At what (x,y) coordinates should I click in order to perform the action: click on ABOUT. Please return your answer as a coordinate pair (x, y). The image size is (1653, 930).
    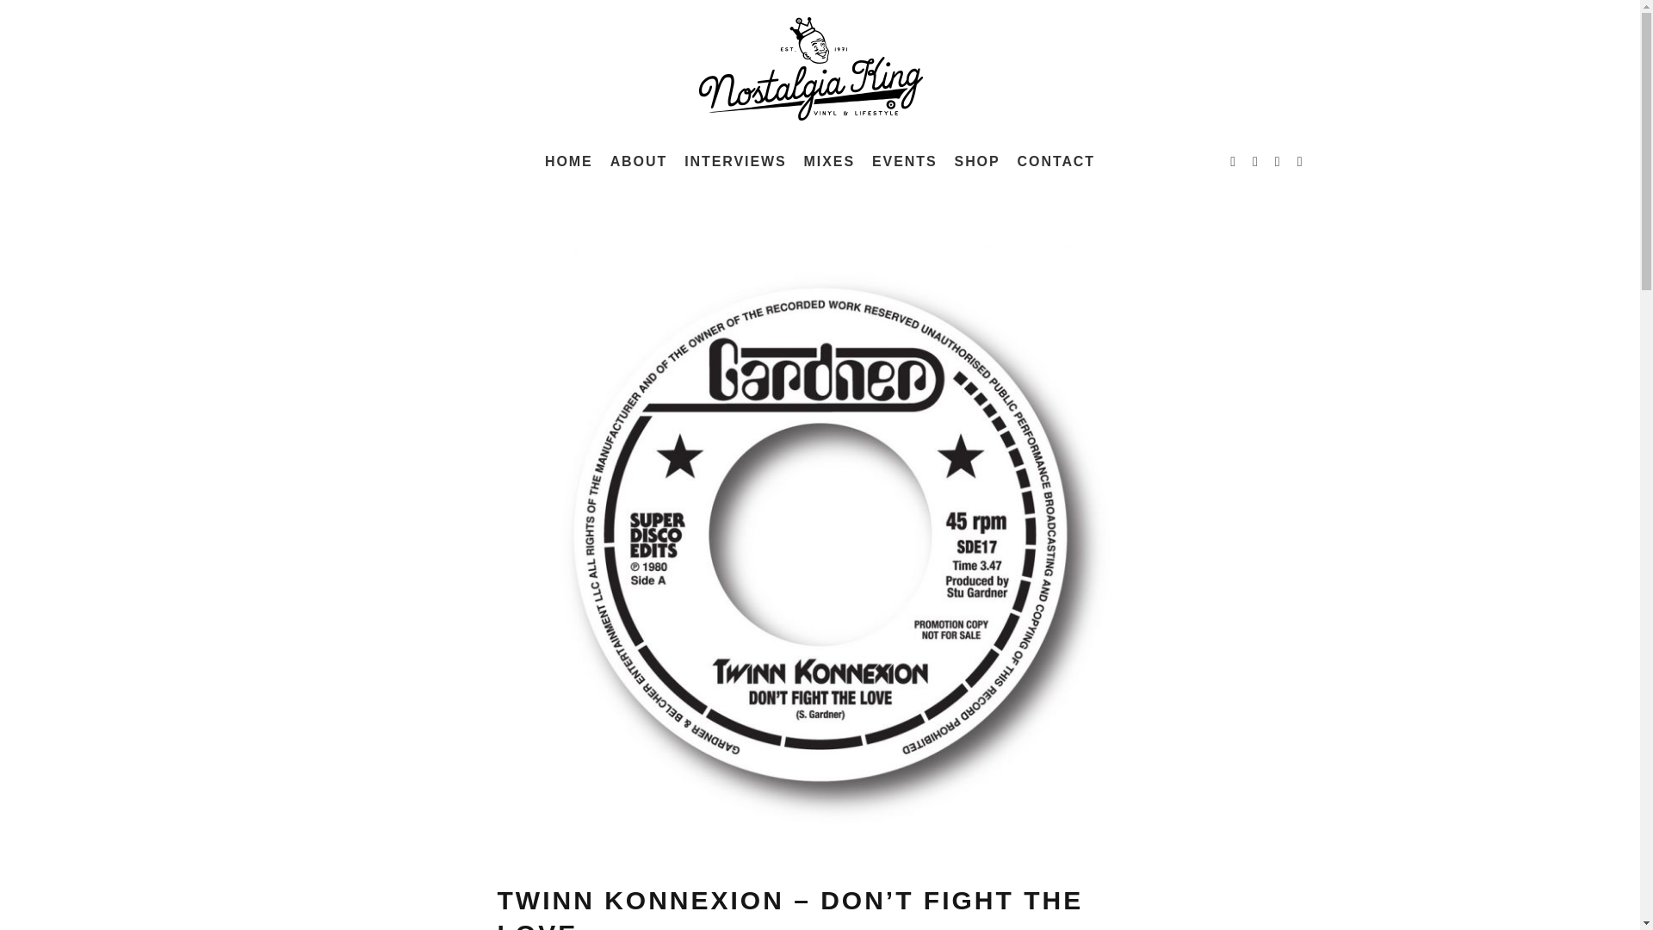
    Looking at the image, I should click on (639, 162).